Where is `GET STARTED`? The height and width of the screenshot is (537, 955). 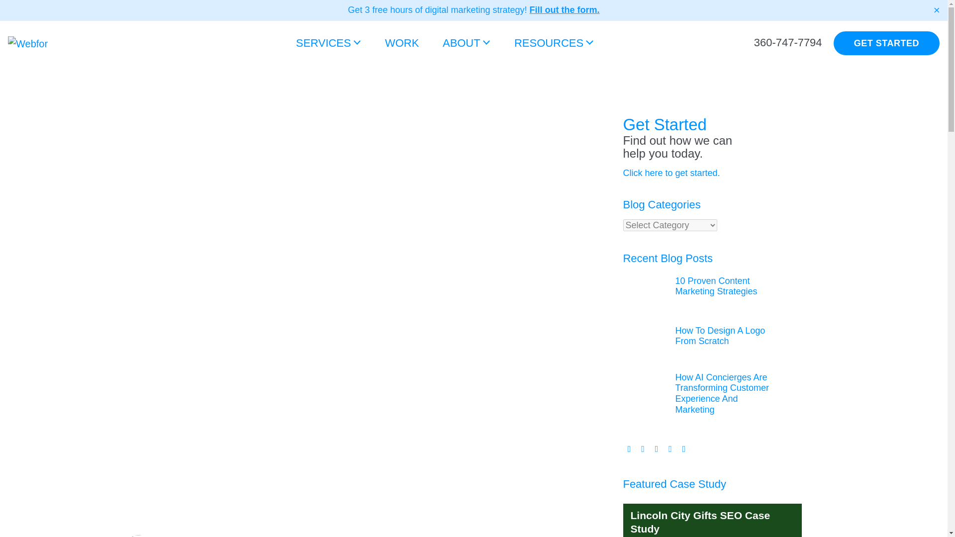
GET STARTED is located at coordinates (886, 43).